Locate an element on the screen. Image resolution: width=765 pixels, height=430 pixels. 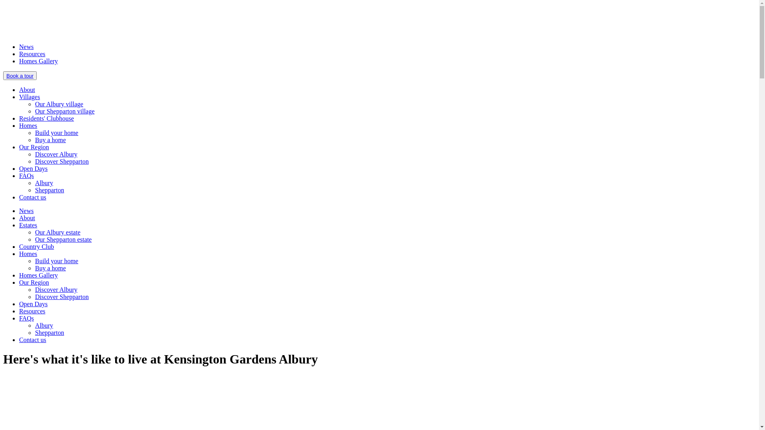
Discover Albury is located at coordinates (56, 290).